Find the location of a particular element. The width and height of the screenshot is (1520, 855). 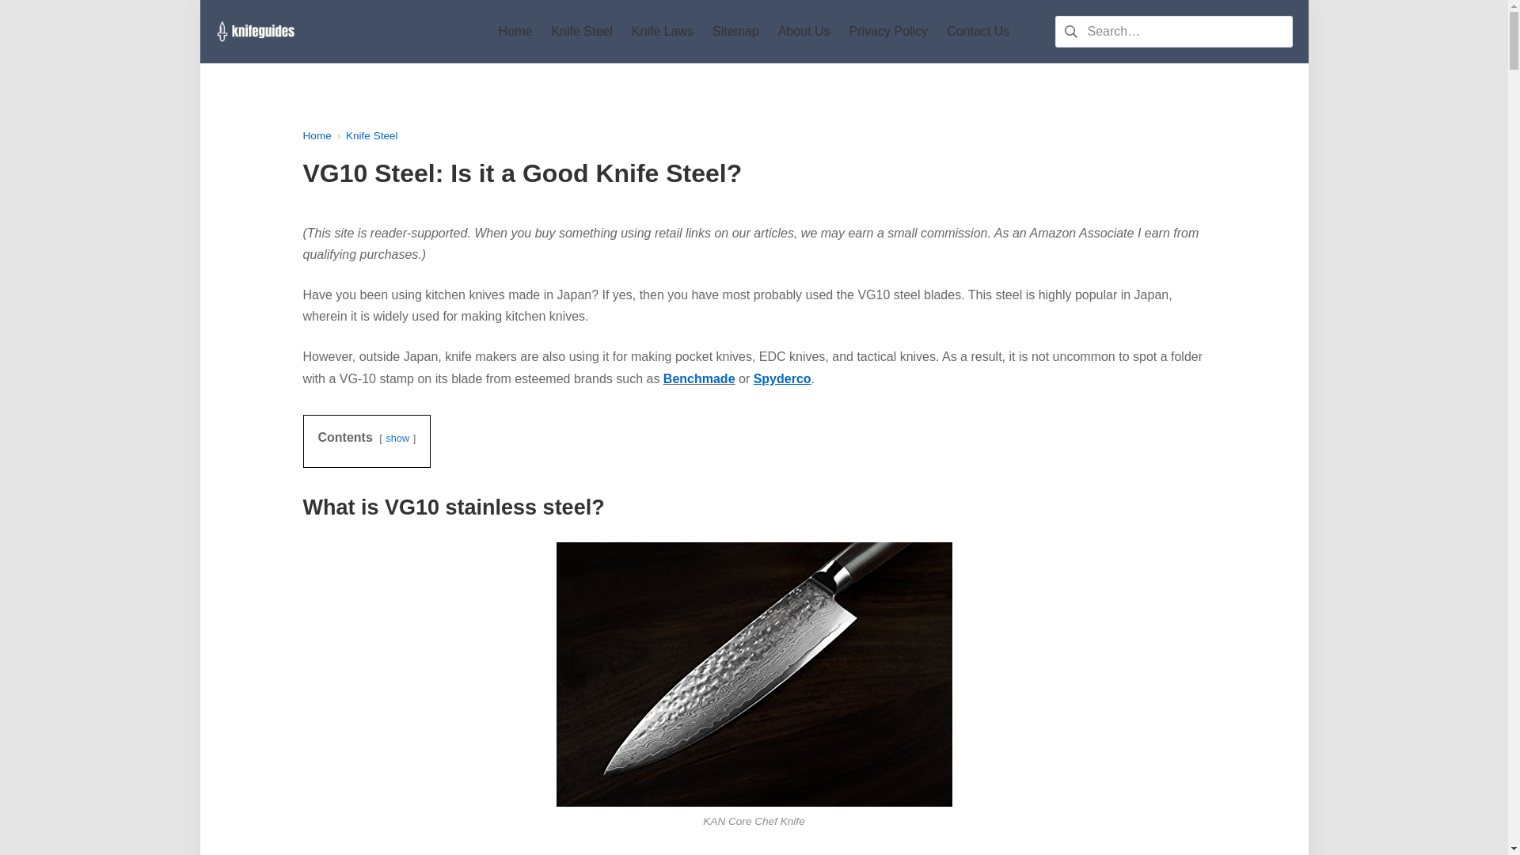

Knife Steel is located at coordinates (581, 30).